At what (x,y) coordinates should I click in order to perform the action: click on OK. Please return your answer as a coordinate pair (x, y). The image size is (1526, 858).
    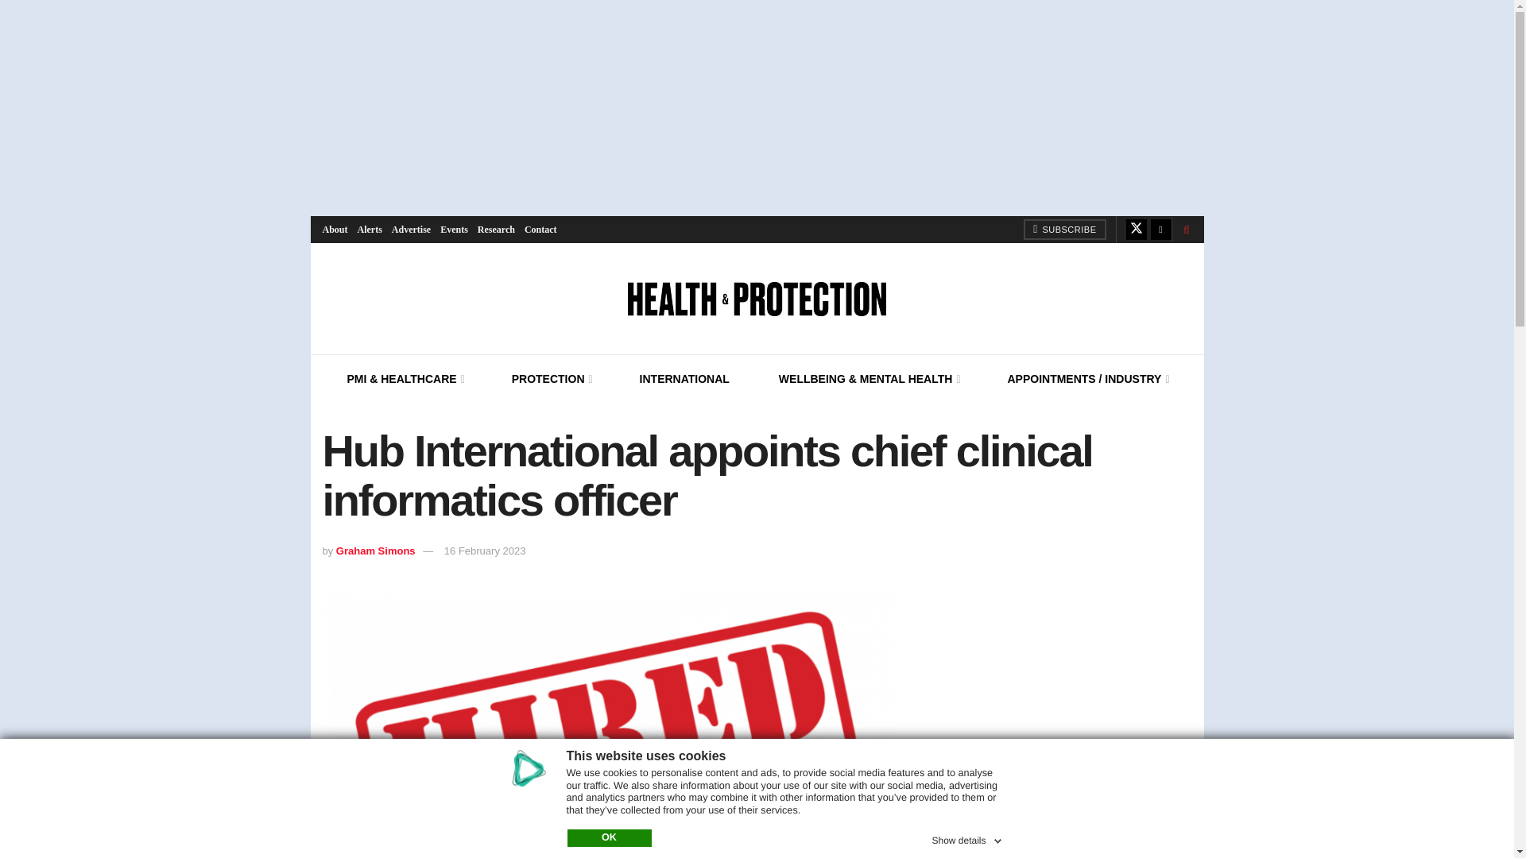
    Looking at the image, I should click on (609, 837).